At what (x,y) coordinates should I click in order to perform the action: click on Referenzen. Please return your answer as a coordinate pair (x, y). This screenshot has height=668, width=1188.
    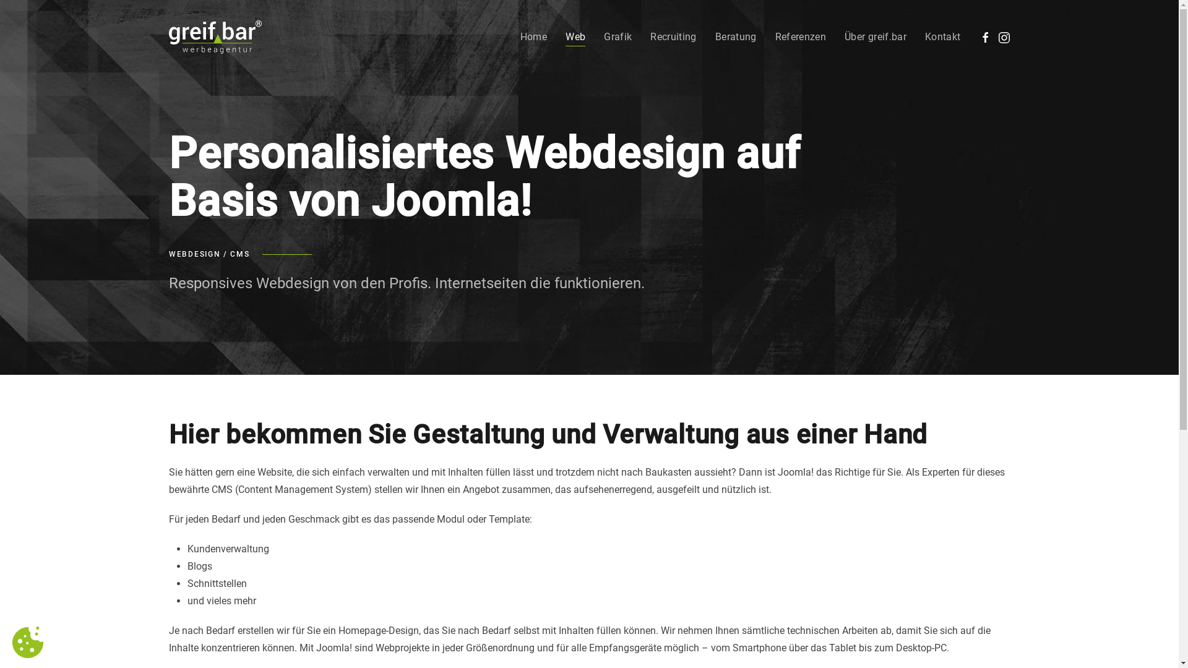
    Looking at the image, I should click on (801, 37).